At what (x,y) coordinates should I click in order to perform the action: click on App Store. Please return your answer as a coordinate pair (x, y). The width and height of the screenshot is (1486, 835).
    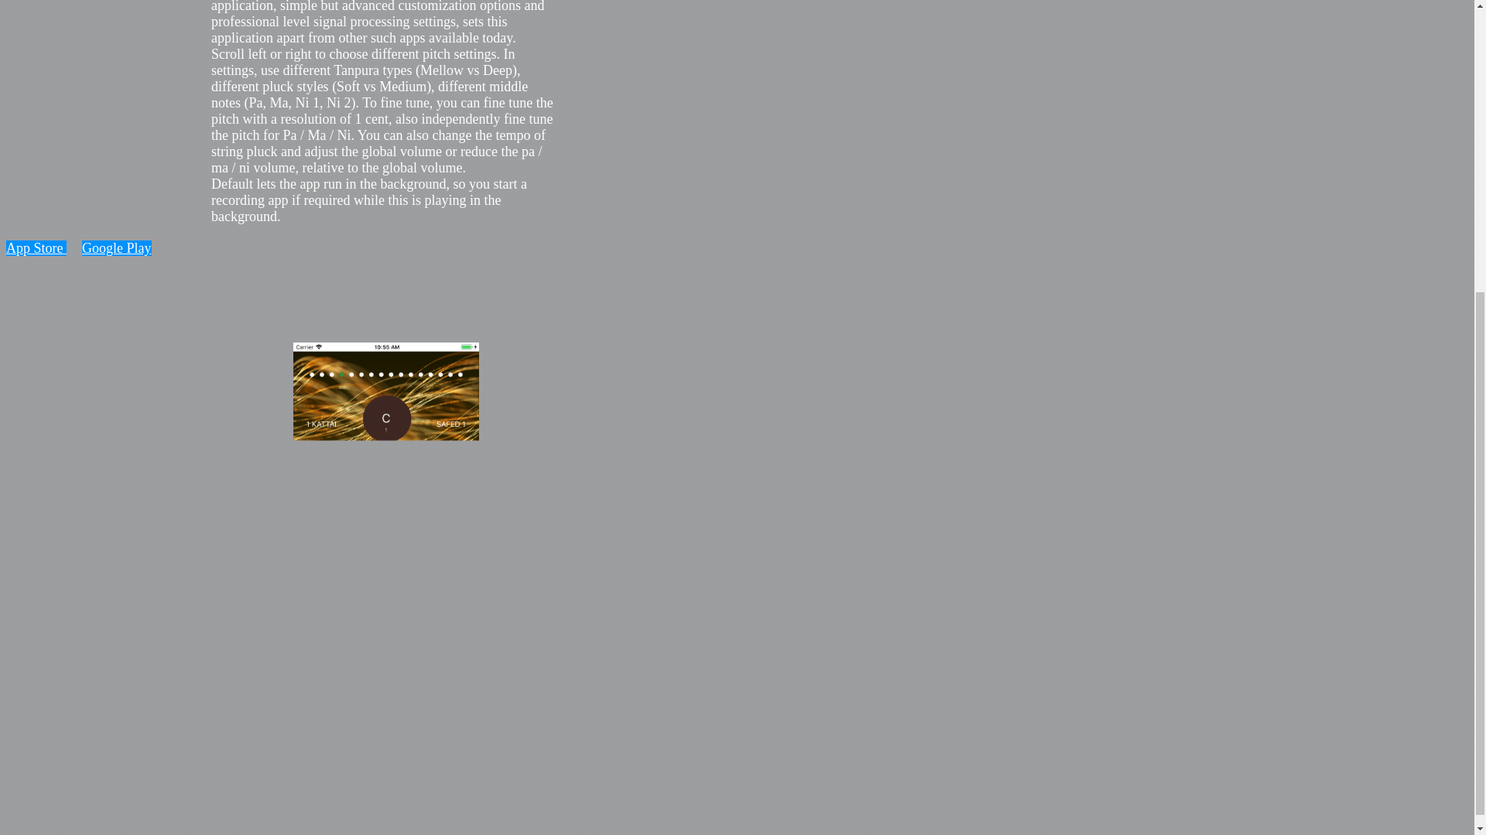
    Looking at the image, I should click on (36, 247).